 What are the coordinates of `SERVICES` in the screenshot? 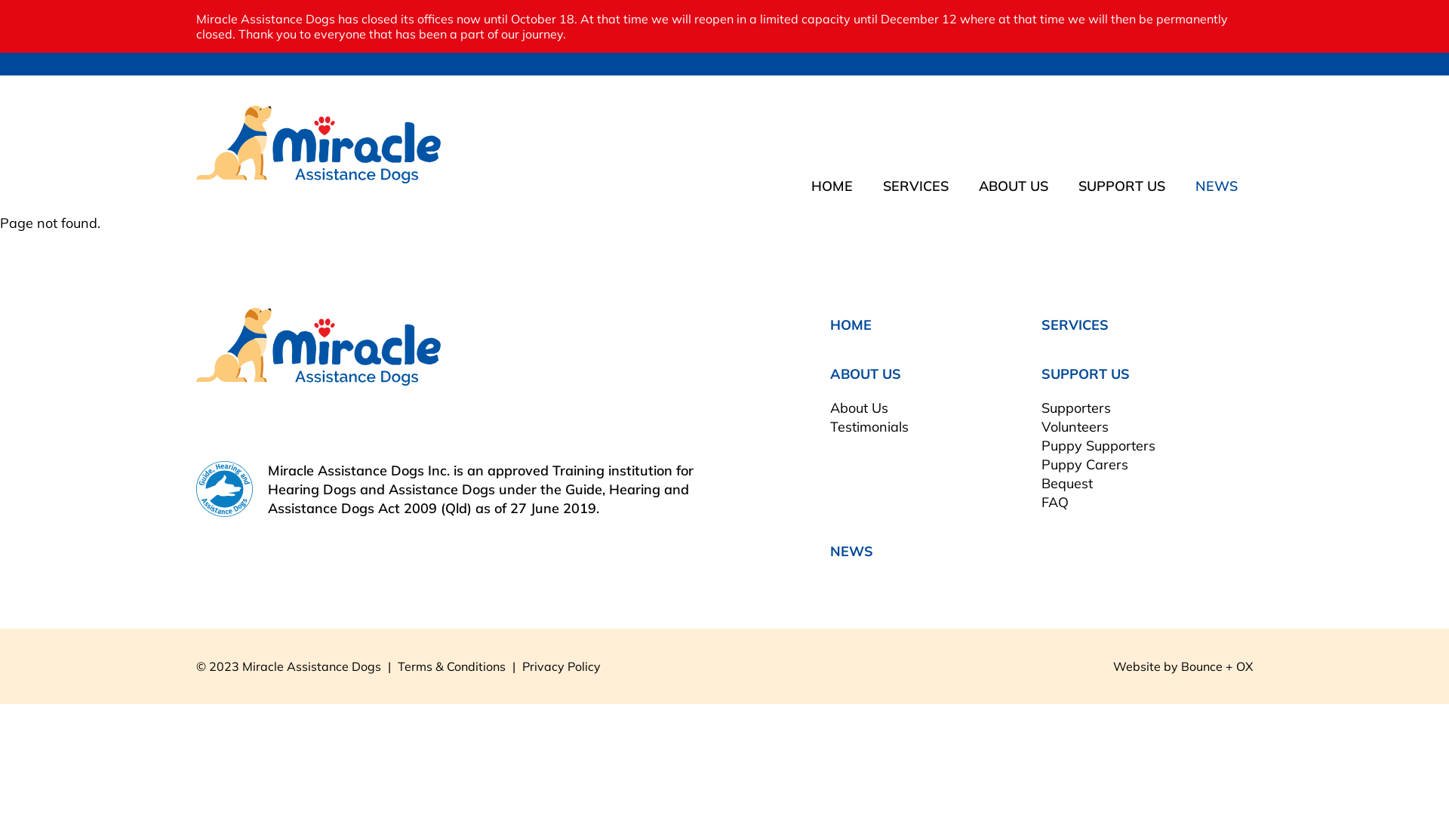 It's located at (916, 186).